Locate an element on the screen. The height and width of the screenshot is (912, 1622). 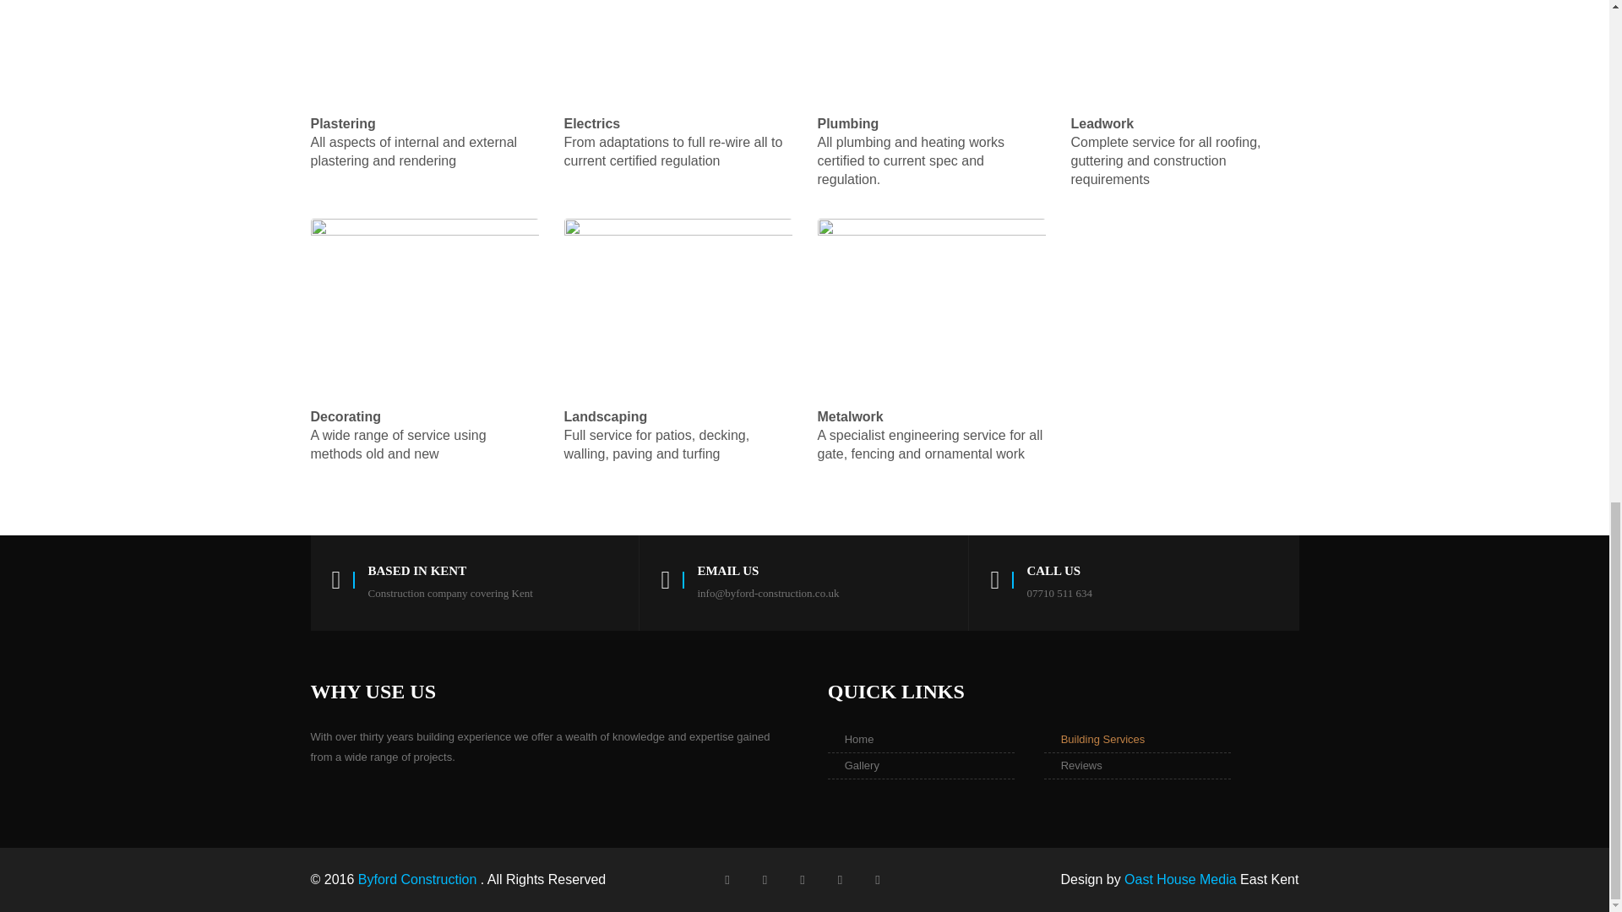
Byford Construction is located at coordinates (419, 878).